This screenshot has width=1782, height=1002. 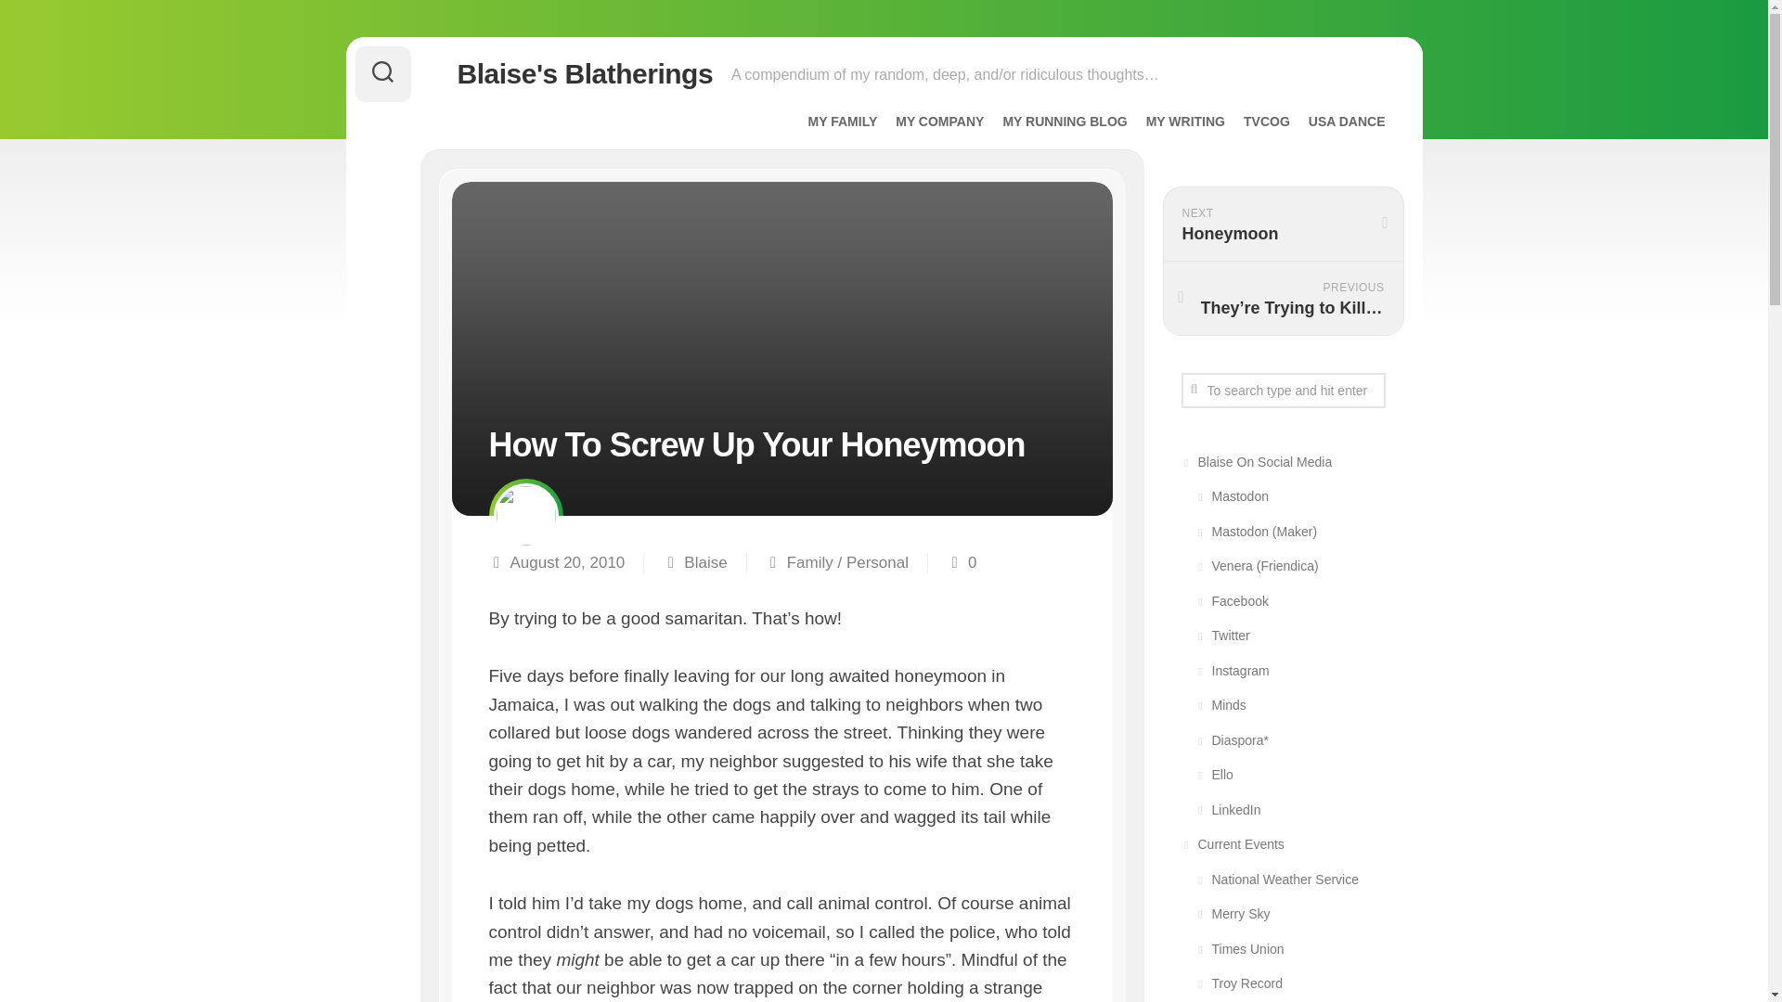 What do you see at coordinates (1282, 390) in the screenshot?
I see `To search type and hit enter` at bounding box center [1282, 390].